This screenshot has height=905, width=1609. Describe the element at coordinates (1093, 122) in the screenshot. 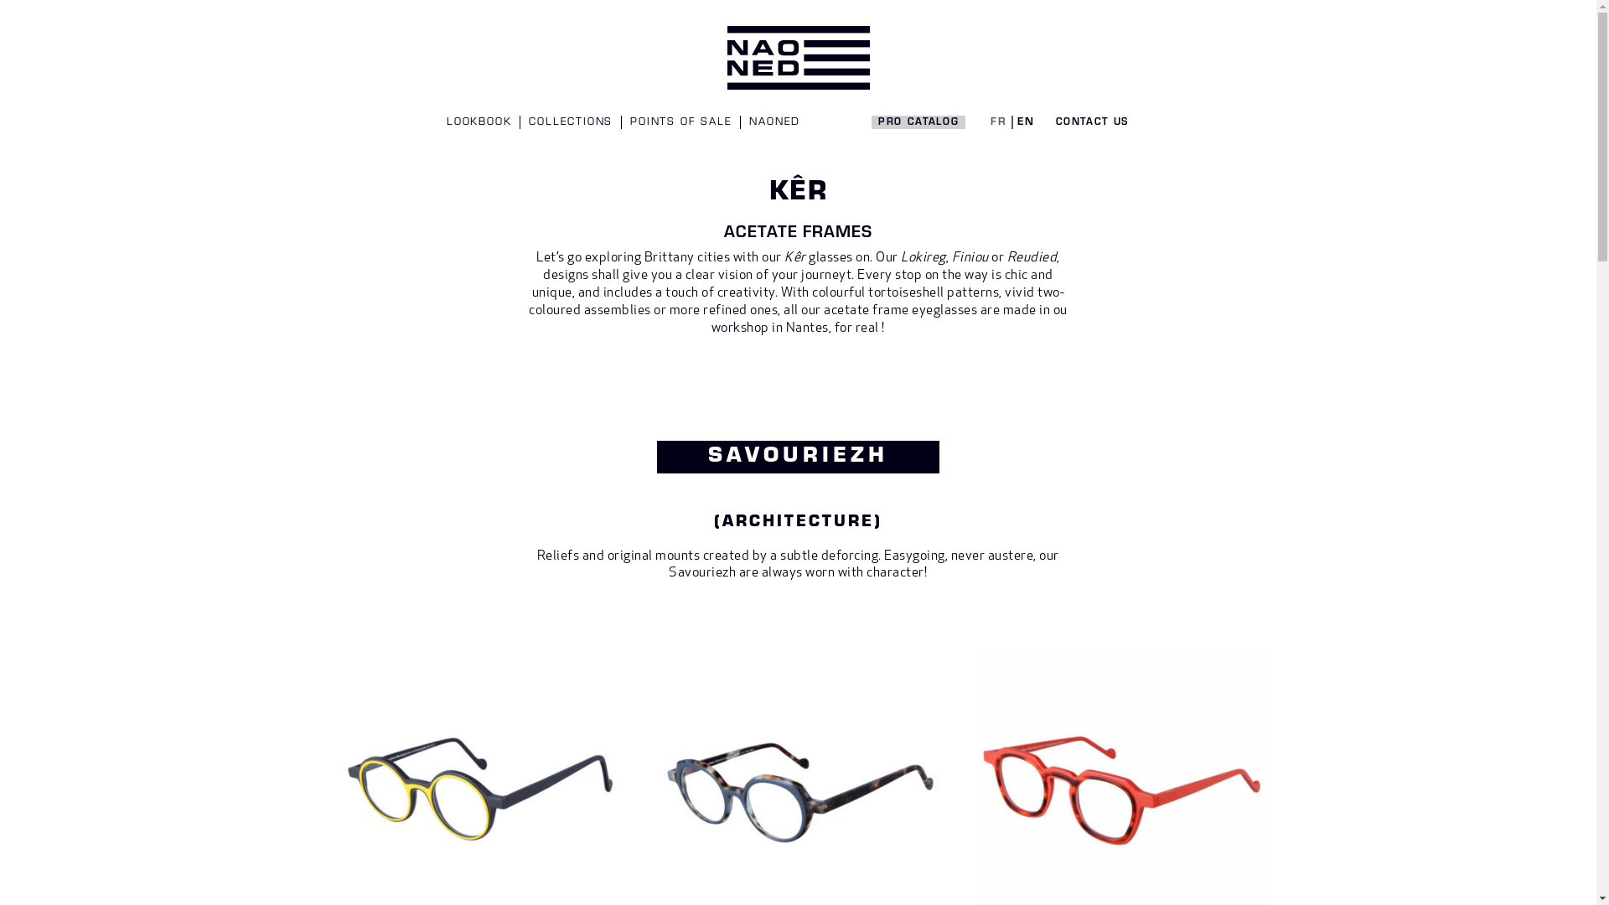

I see `CONTACT US` at that location.